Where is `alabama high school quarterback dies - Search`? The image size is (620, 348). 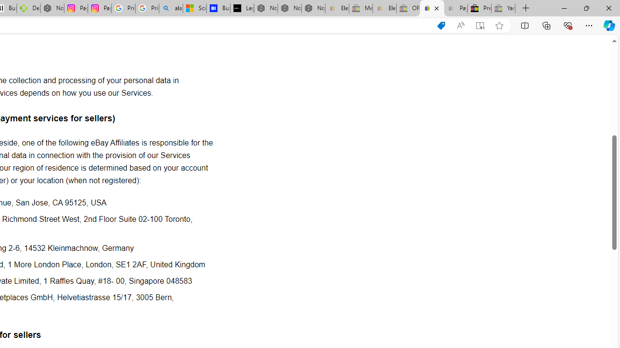 alabama high school quarterback dies - Search is located at coordinates (171, 9).